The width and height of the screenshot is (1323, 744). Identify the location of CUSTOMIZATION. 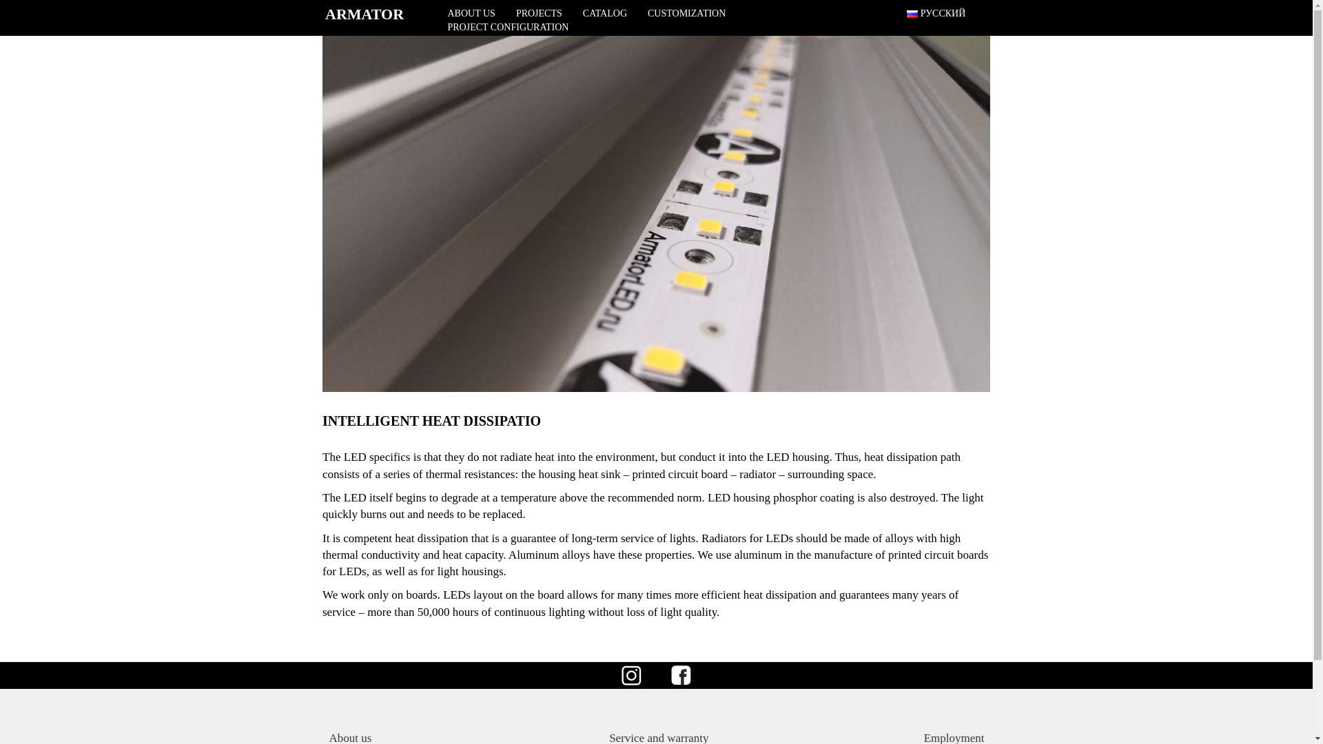
(686, 14).